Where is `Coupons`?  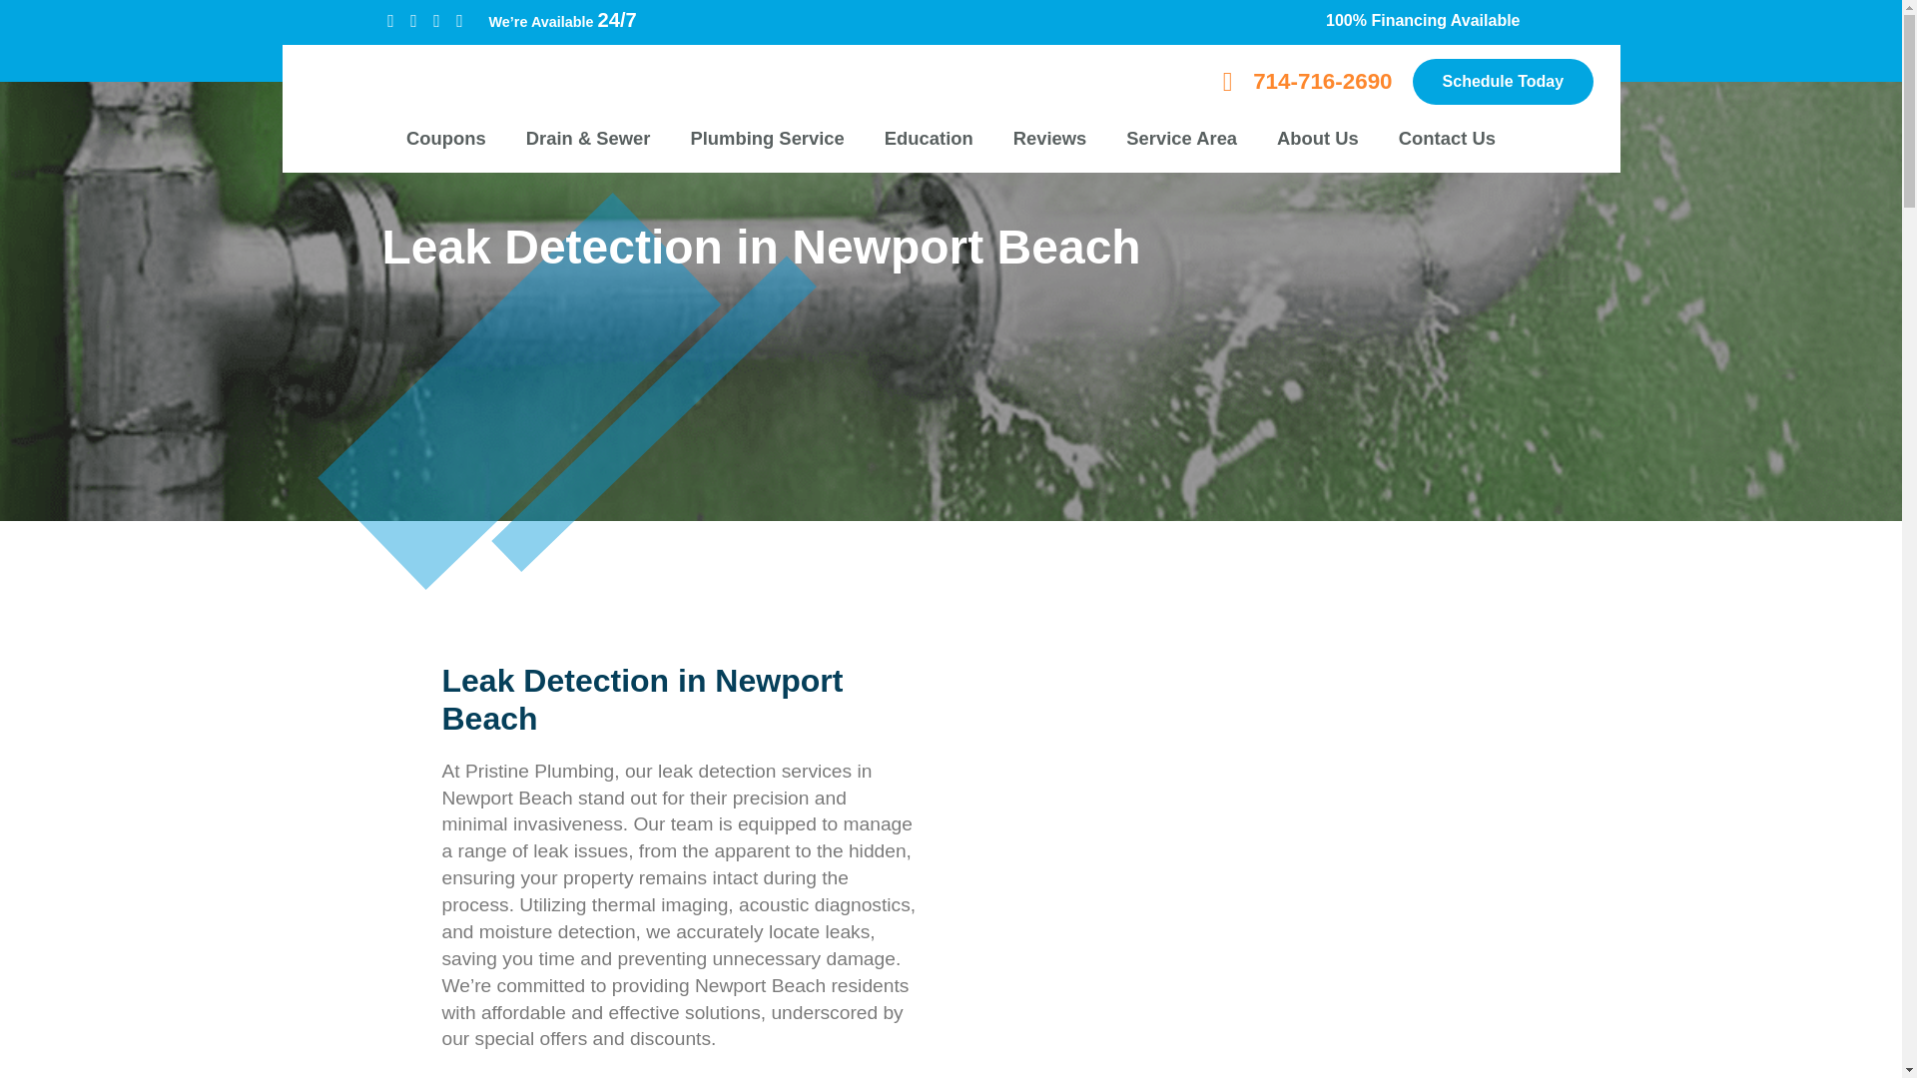
Coupons is located at coordinates (445, 138).